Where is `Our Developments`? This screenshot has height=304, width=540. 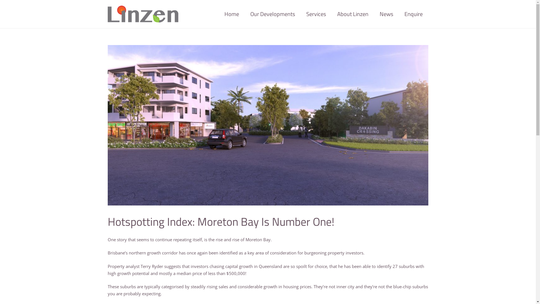 Our Developments is located at coordinates (273, 14).